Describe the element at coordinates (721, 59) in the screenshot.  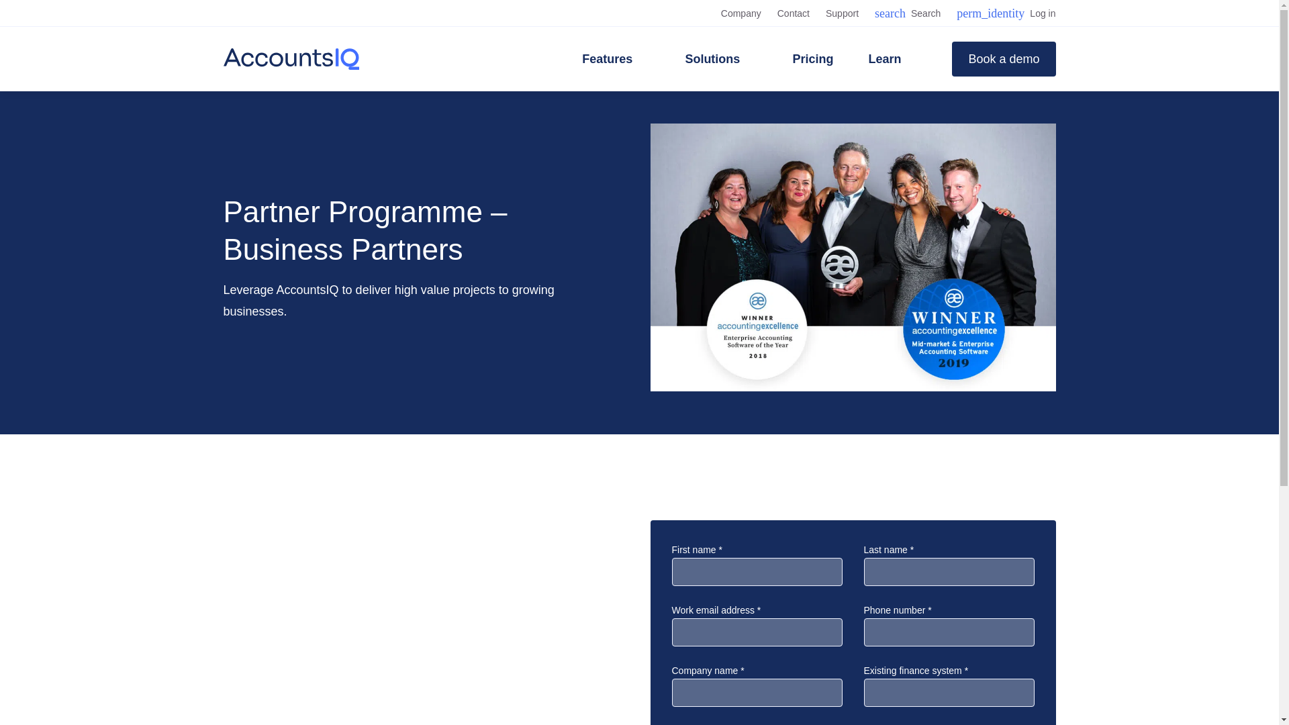
I see `Features` at that location.